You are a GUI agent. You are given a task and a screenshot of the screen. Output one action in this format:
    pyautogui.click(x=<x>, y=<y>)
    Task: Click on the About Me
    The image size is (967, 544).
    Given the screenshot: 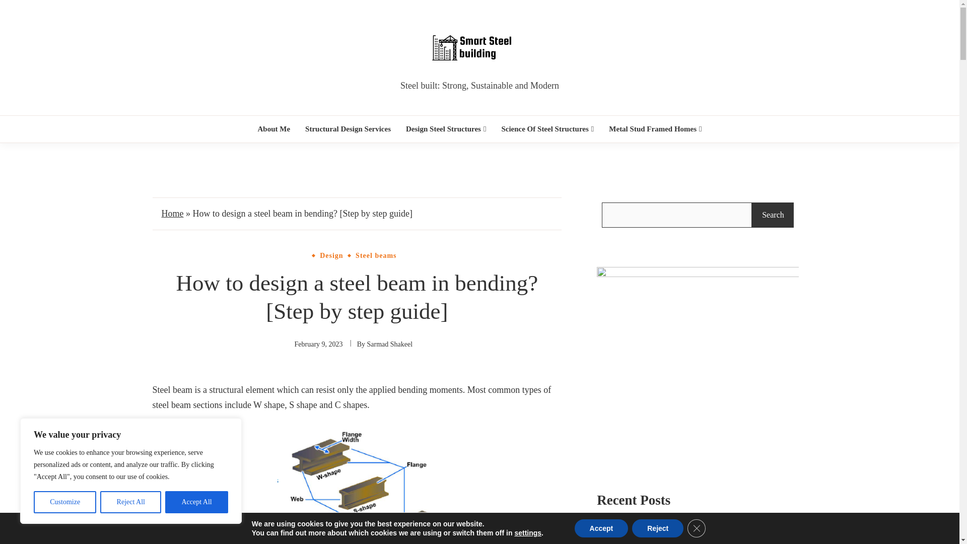 What is the action you would take?
    pyautogui.click(x=274, y=129)
    